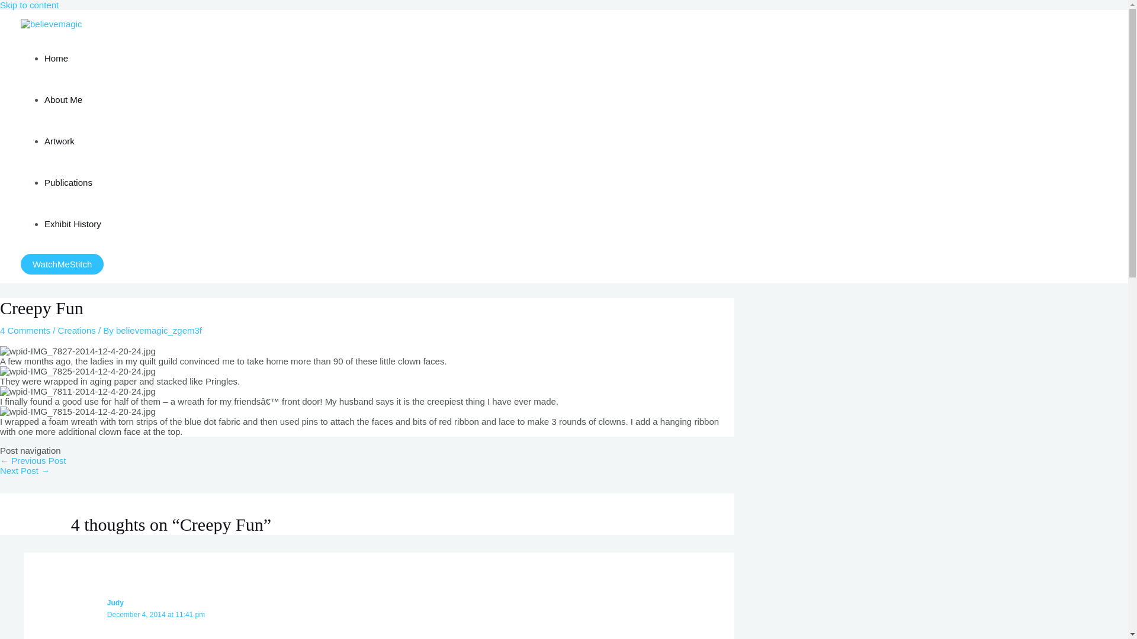 The width and height of the screenshot is (1137, 639). I want to click on Publications, so click(68, 182).